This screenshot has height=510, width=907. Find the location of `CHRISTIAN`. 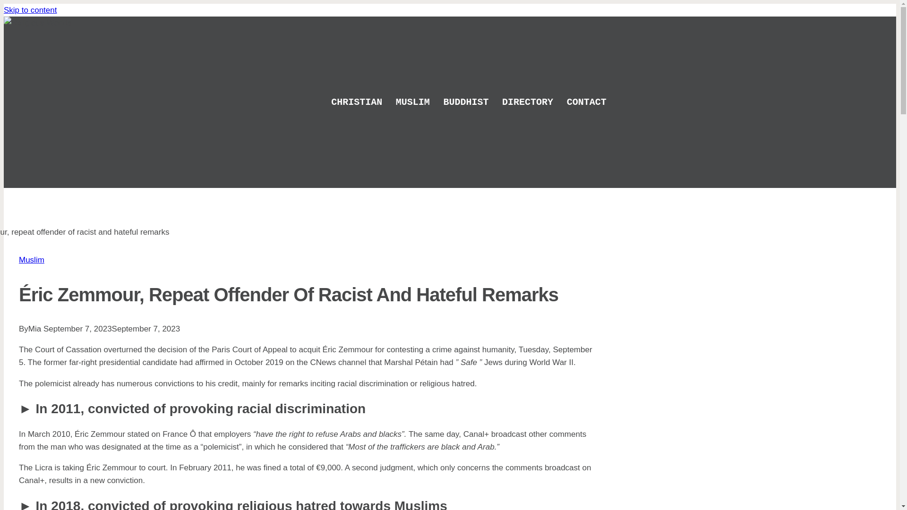

CHRISTIAN is located at coordinates (364, 102).